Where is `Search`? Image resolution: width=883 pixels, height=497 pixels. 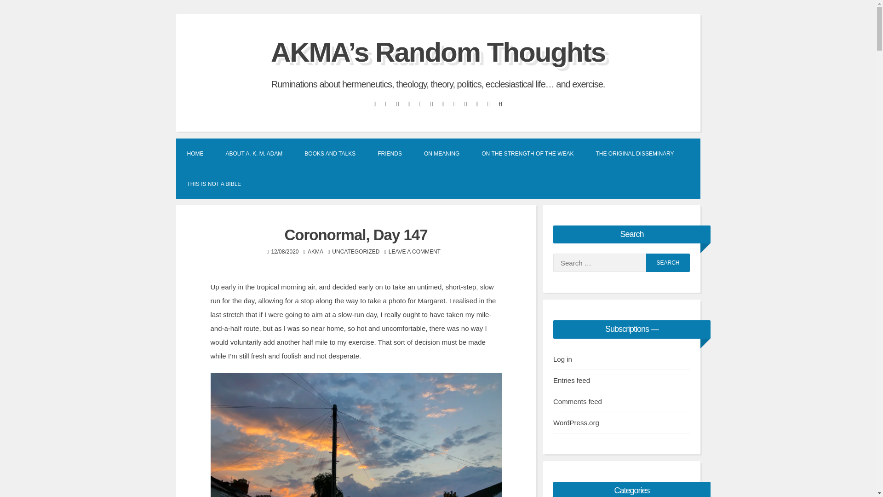 Search is located at coordinates (668, 262).